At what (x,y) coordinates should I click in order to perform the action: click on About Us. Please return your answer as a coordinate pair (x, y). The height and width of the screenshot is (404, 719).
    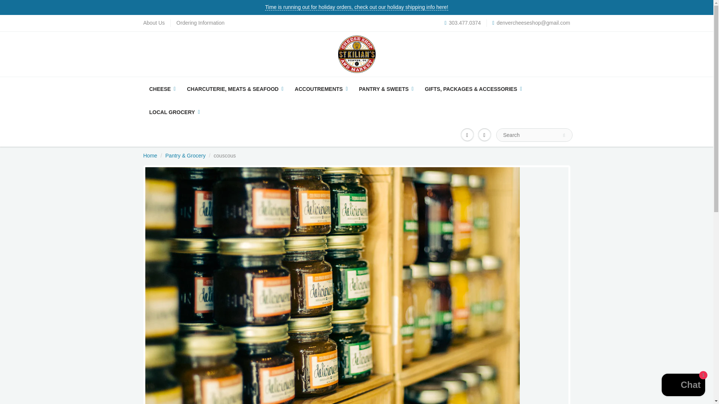
    Looking at the image, I should click on (154, 23).